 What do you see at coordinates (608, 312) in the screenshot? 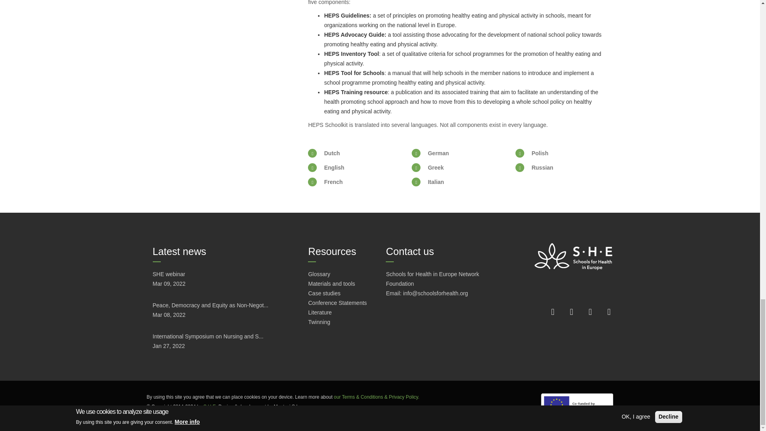
I see `Follow on YouTube` at bounding box center [608, 312].